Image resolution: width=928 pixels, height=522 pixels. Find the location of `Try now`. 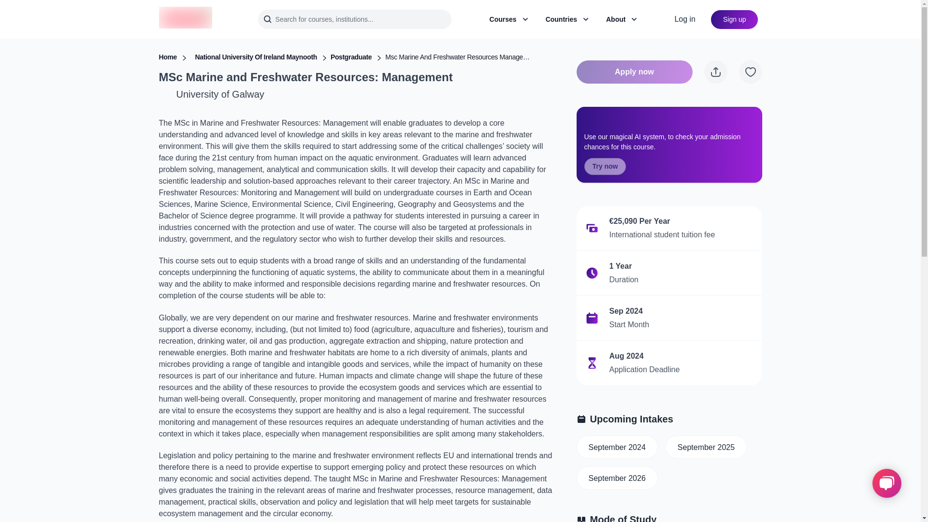

Try now is located at coordinates (604, 166).